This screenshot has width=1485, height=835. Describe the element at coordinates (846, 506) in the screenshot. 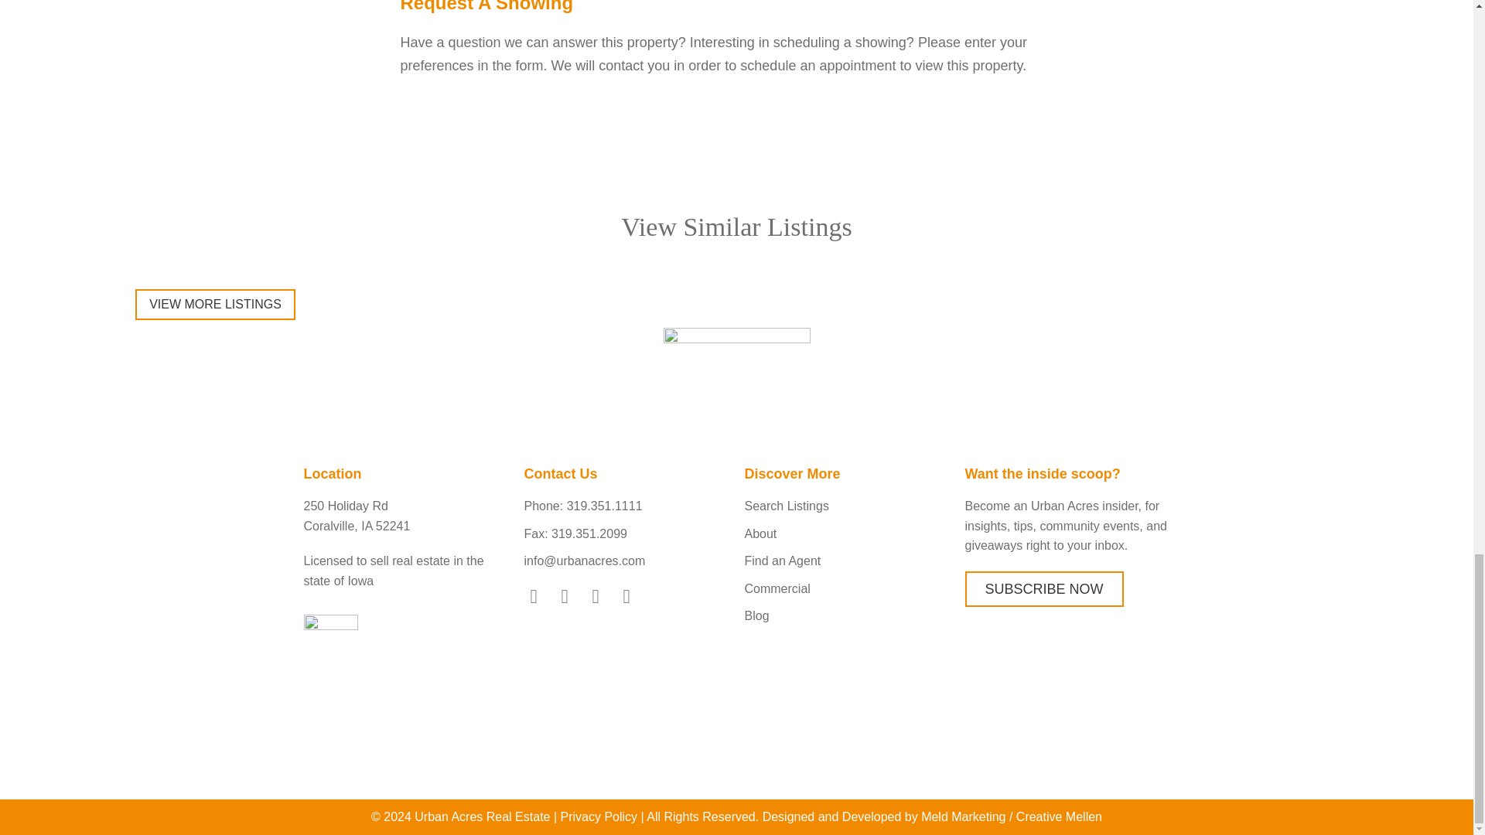

I see `Search Listings` at that location.